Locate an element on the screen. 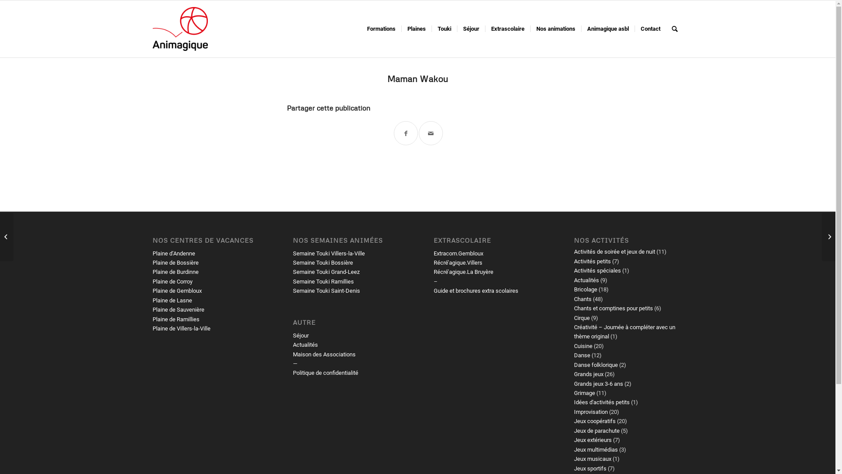 Image resolution: width=842 pixels, height=474 pixels. Plaine de Ramillies is located at coordinates (176, 320).